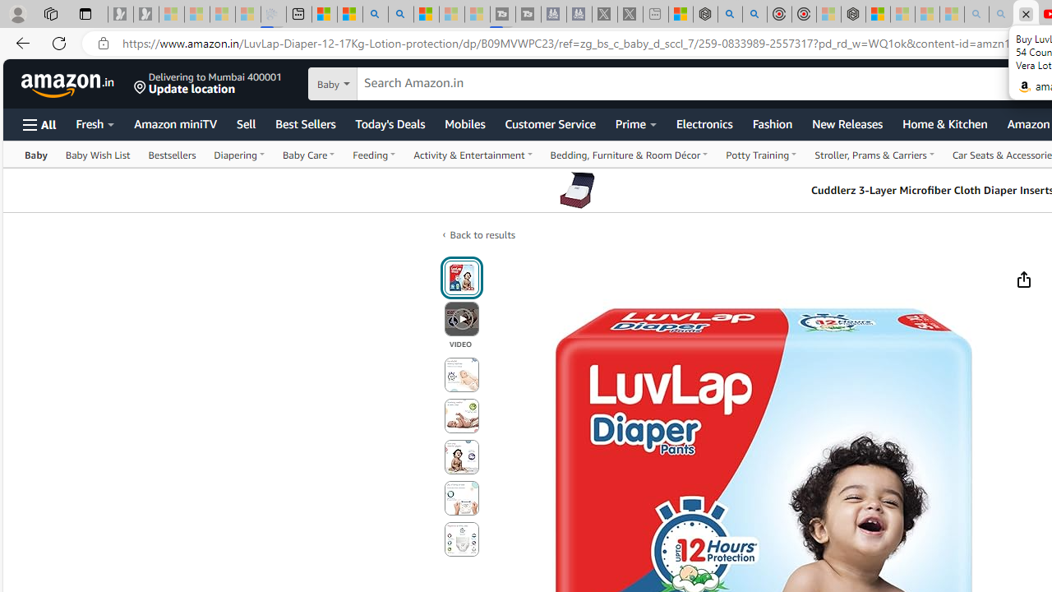 The height and width of the screenshot is (592, 1052). I want to click on Streaming Coverage | T3 - Sleeping, so click(503, 15).